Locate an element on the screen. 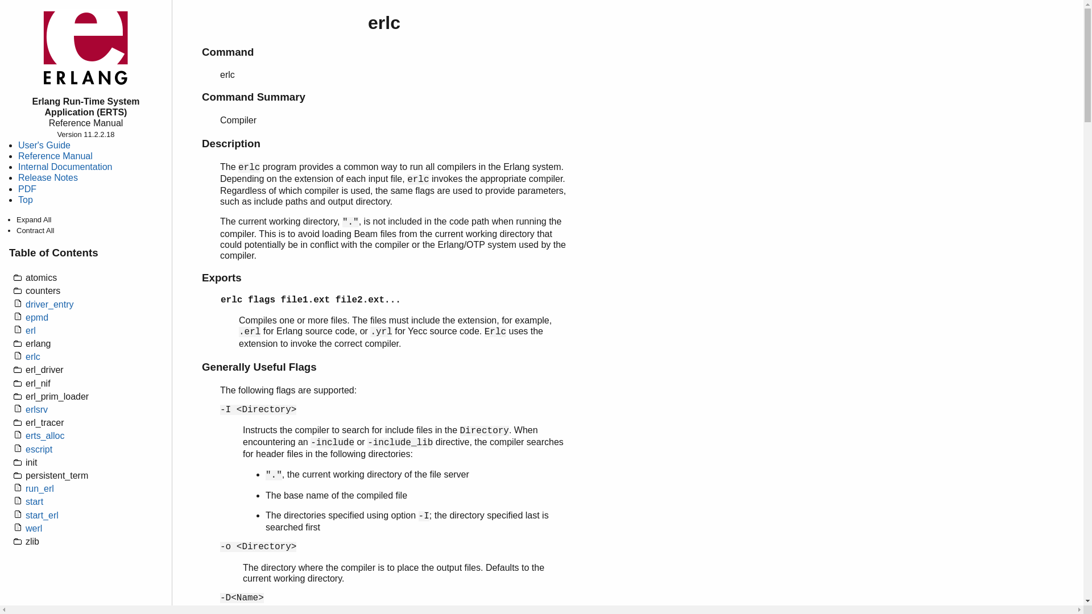 This screenshot has width=1092, height=614. erl is located at coordinates (31, 330).